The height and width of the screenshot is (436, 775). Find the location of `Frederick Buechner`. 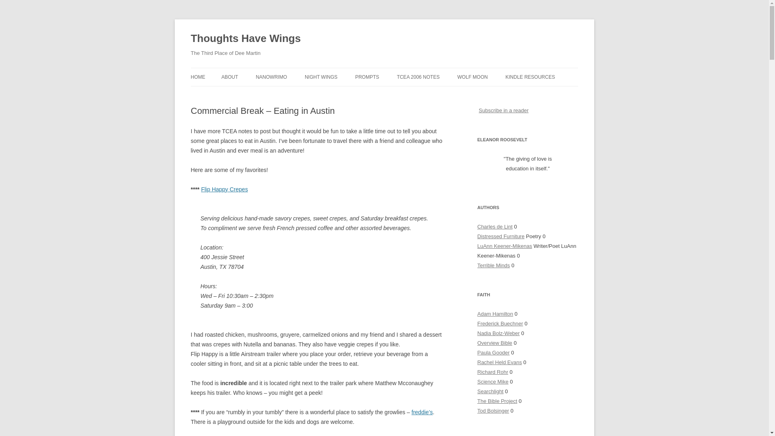

Frederick Buechner is located at coordinates (500, 323).